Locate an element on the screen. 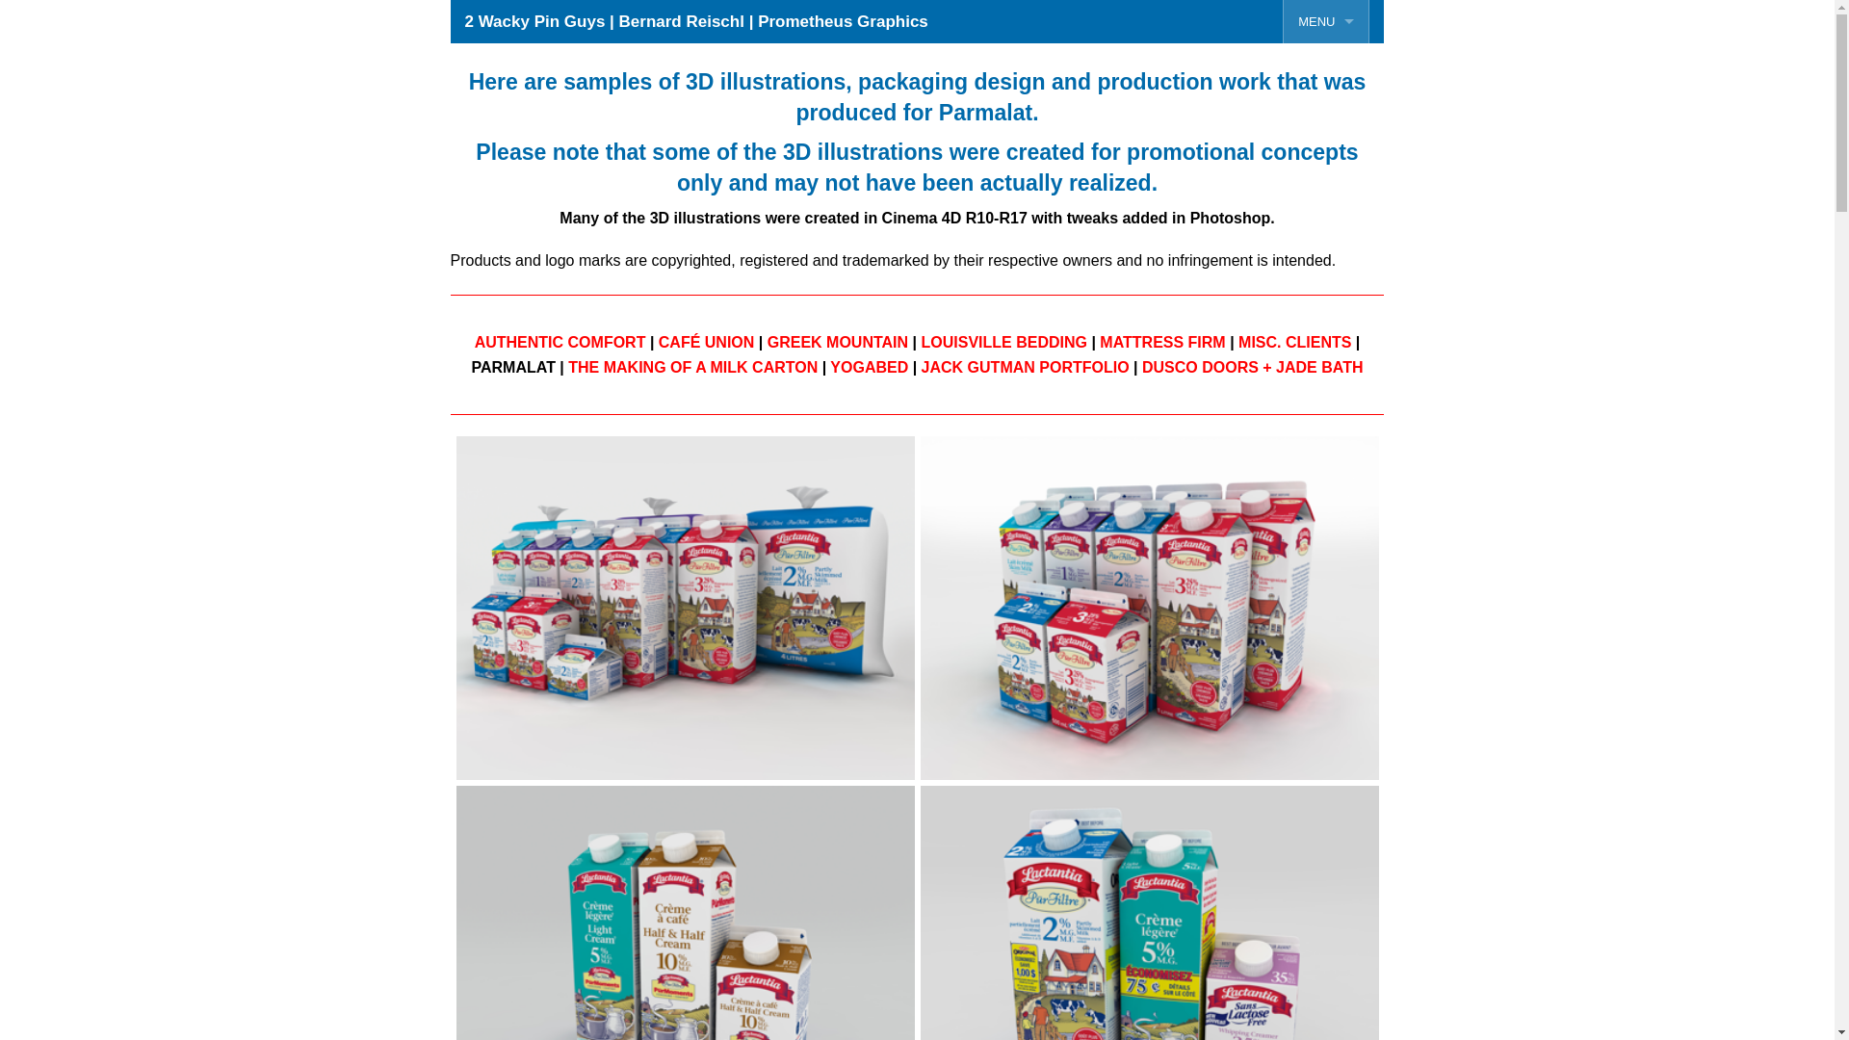 The image size is (1849, 1040). JACK GUTMAN PORTFOLIO is located at coordinates (1026, 368).